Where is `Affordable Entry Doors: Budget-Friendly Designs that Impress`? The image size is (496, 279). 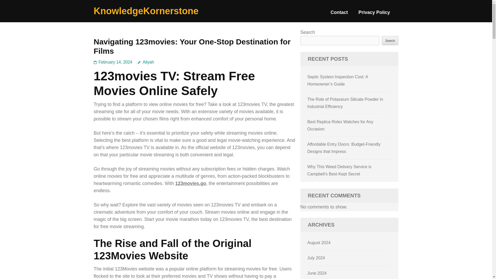 Affordable Entry Doors: Budget-Friendly Designs that Impress is located at coordinates (344, 148).